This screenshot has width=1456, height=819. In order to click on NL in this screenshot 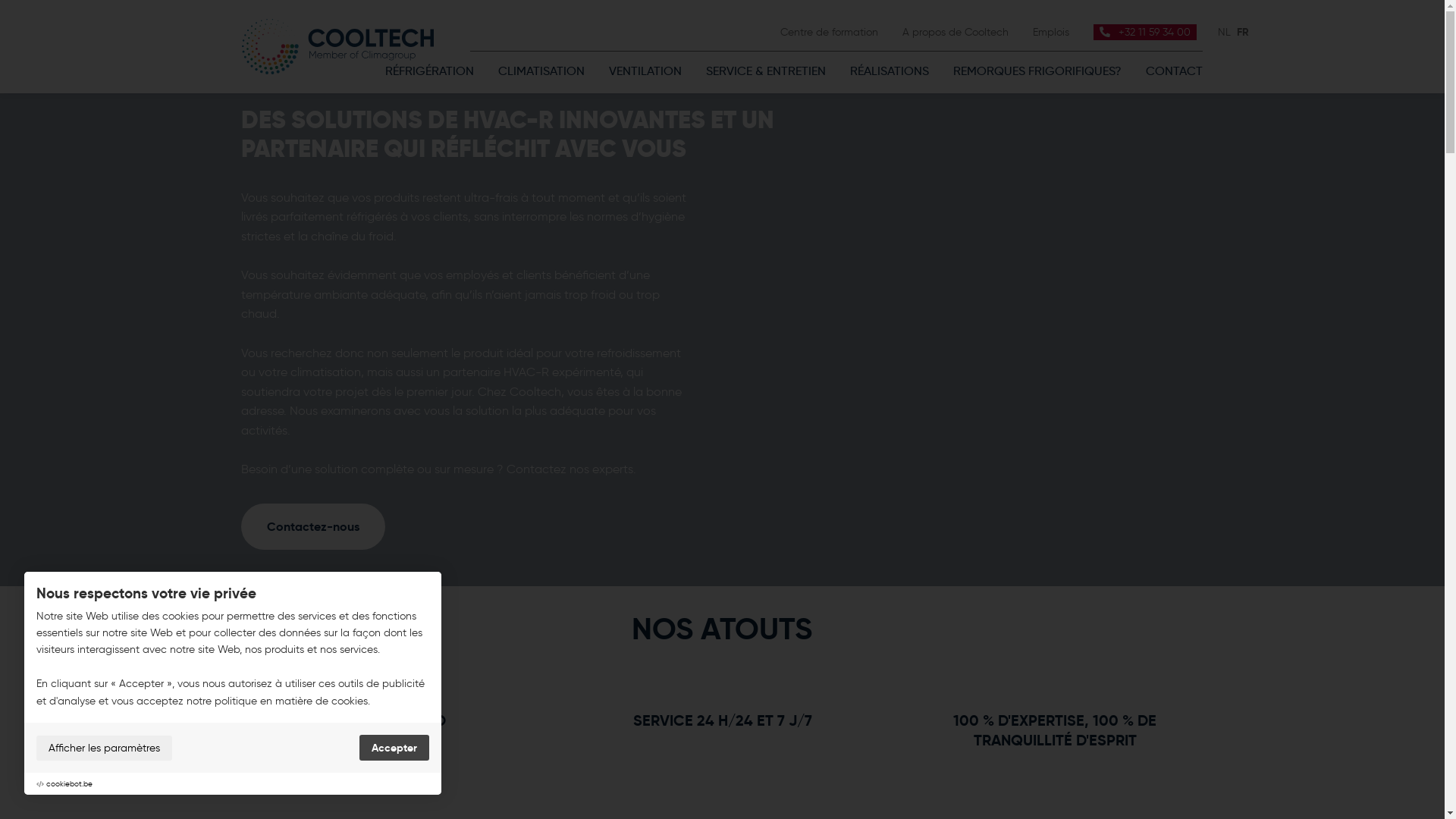, I will do `click(1224, 32)`.